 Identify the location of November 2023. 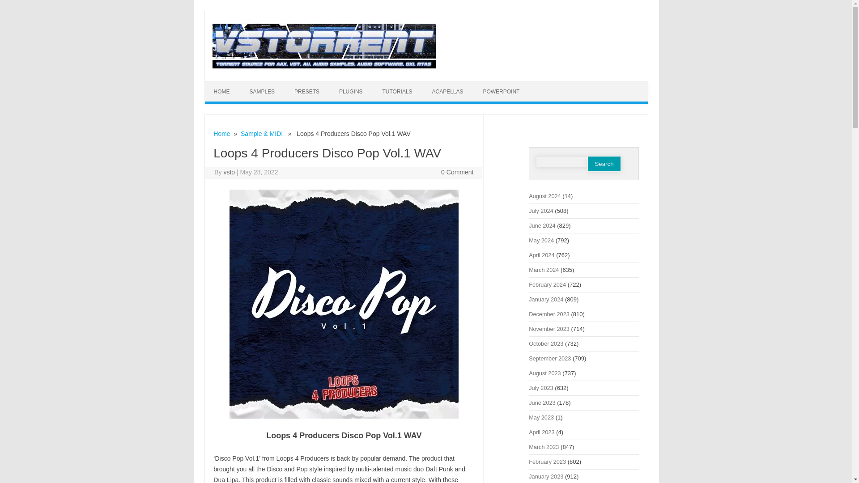
(549, 329).